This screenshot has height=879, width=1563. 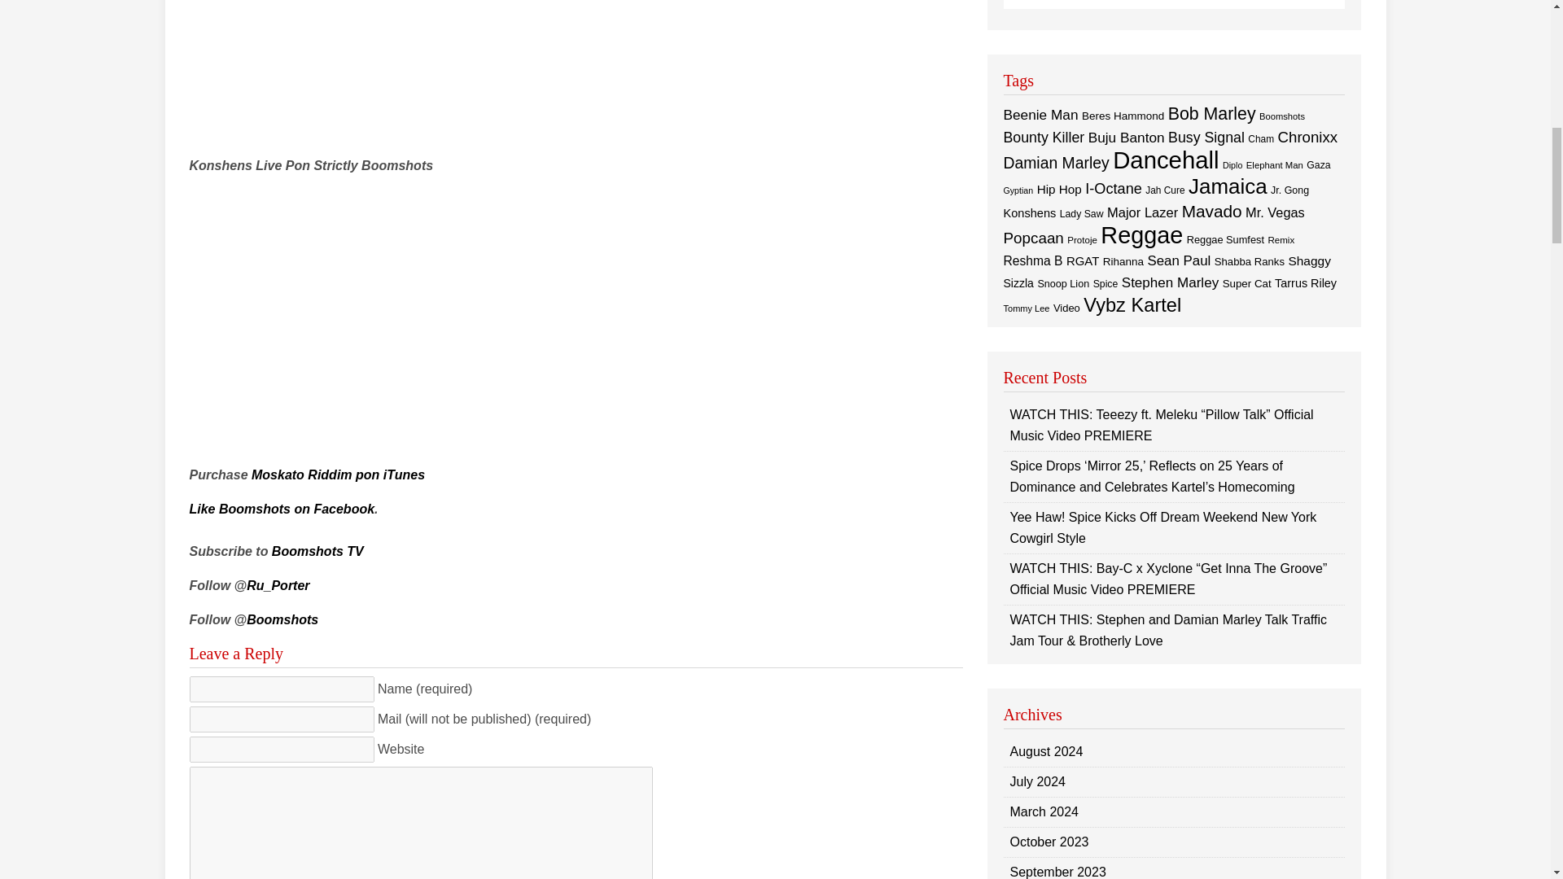 What do you see at coordinates (317, 550) in the screenshot?
I see `Boomshots TV` at bounding box center [317, 550].